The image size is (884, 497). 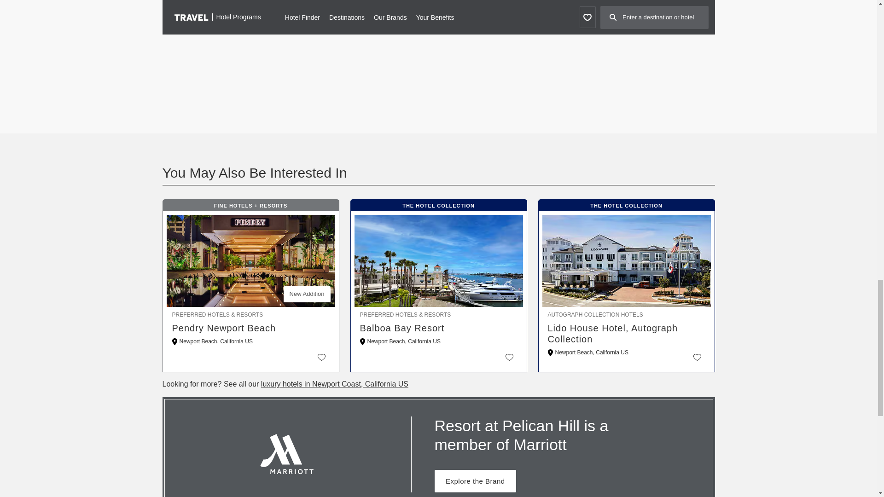 What do you see at coordinates (475, 481) in the screenshot?
I see `Explore the Brand` at bounding box center [475, 481].